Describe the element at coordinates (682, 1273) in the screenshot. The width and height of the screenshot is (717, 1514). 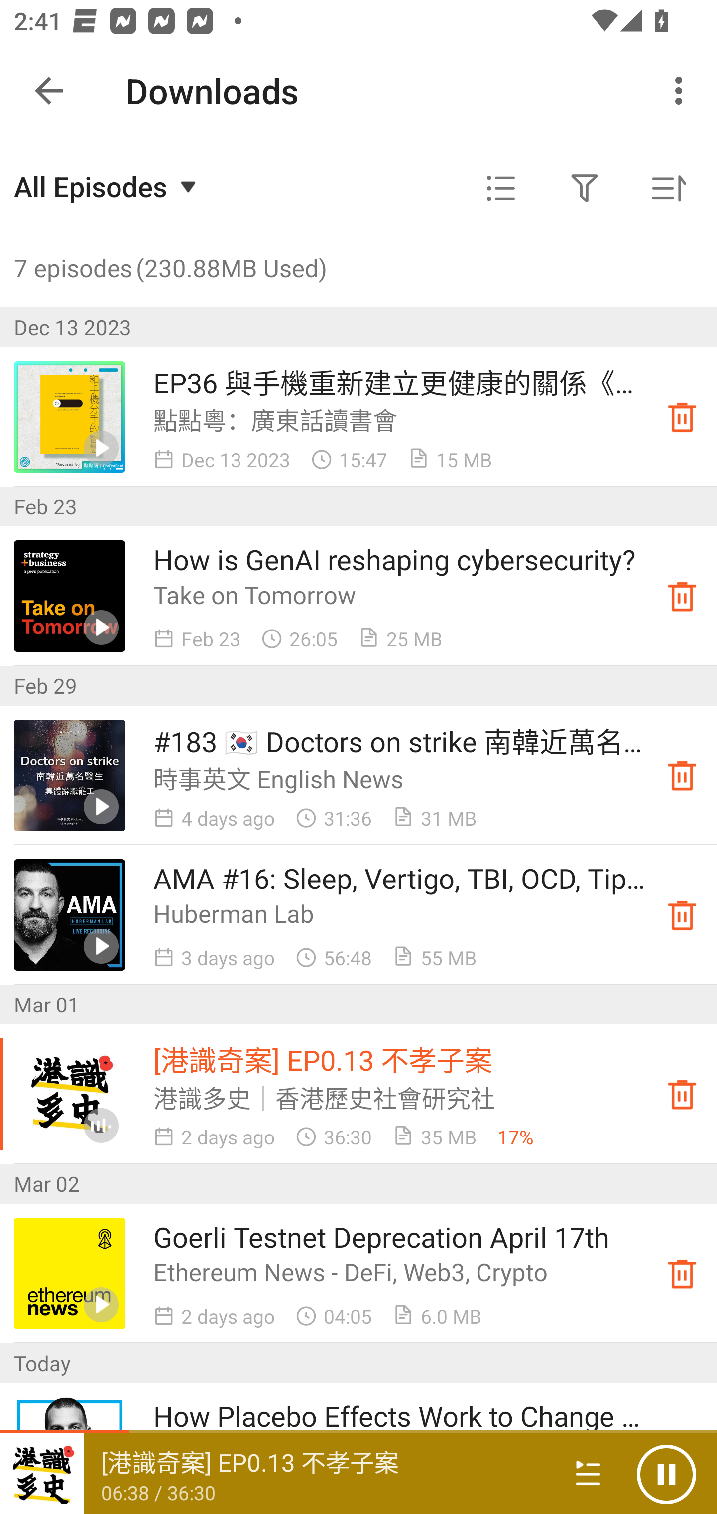
I see `Downloaded` at that location.